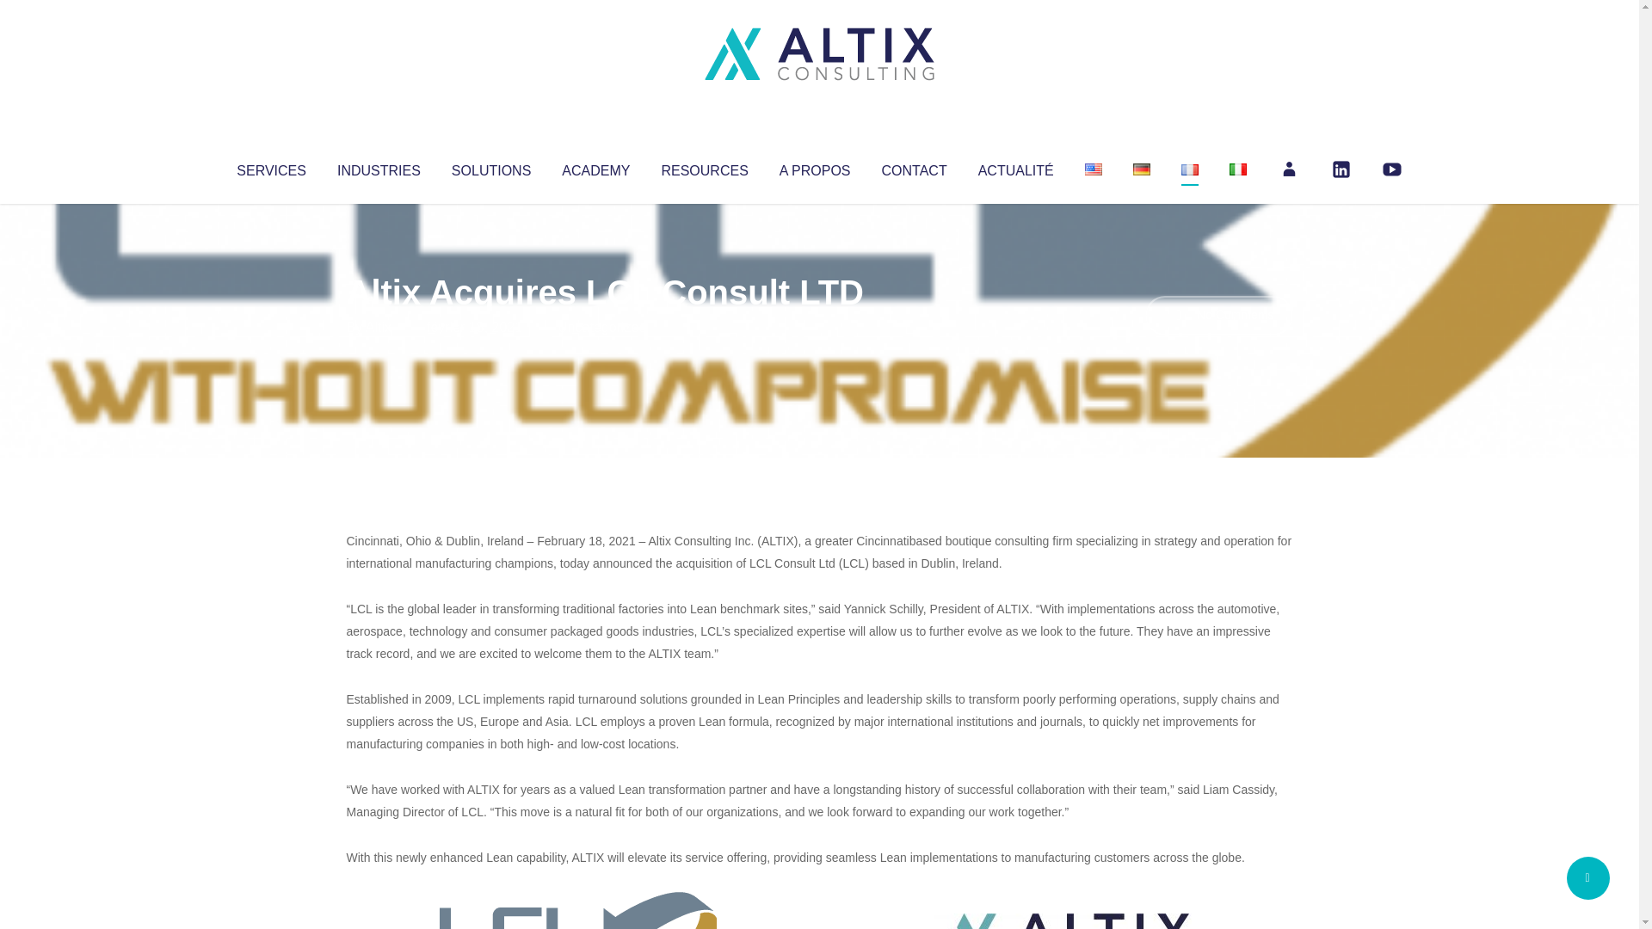 This screenshot has height=929, width=1652. I want to click on RESOURCES, so click(704, 167).